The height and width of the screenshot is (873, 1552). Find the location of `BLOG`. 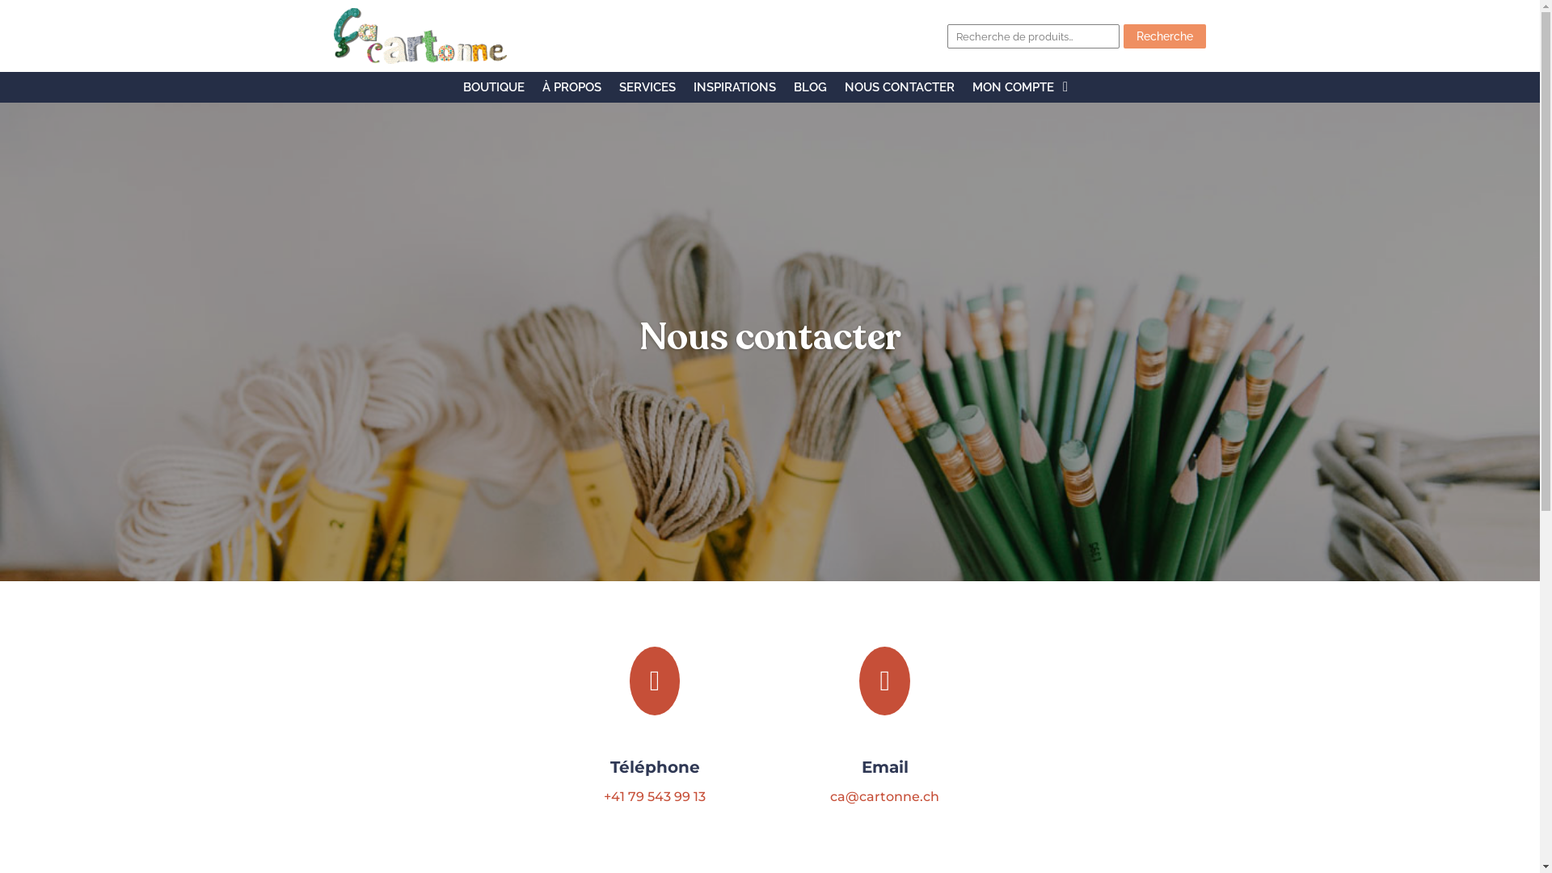

BLOG is located at coordinates (810, 91).